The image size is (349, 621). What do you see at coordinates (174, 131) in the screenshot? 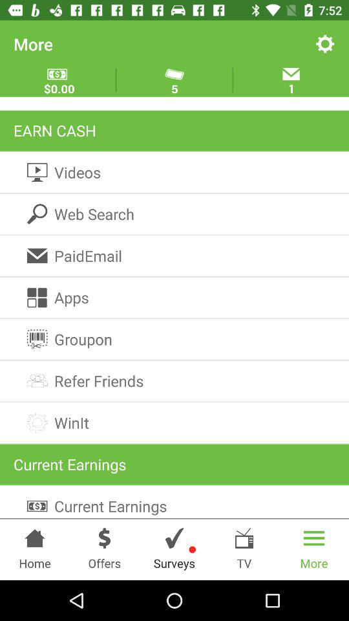
I see `select item above videos item` at bounding box center [174, 131].